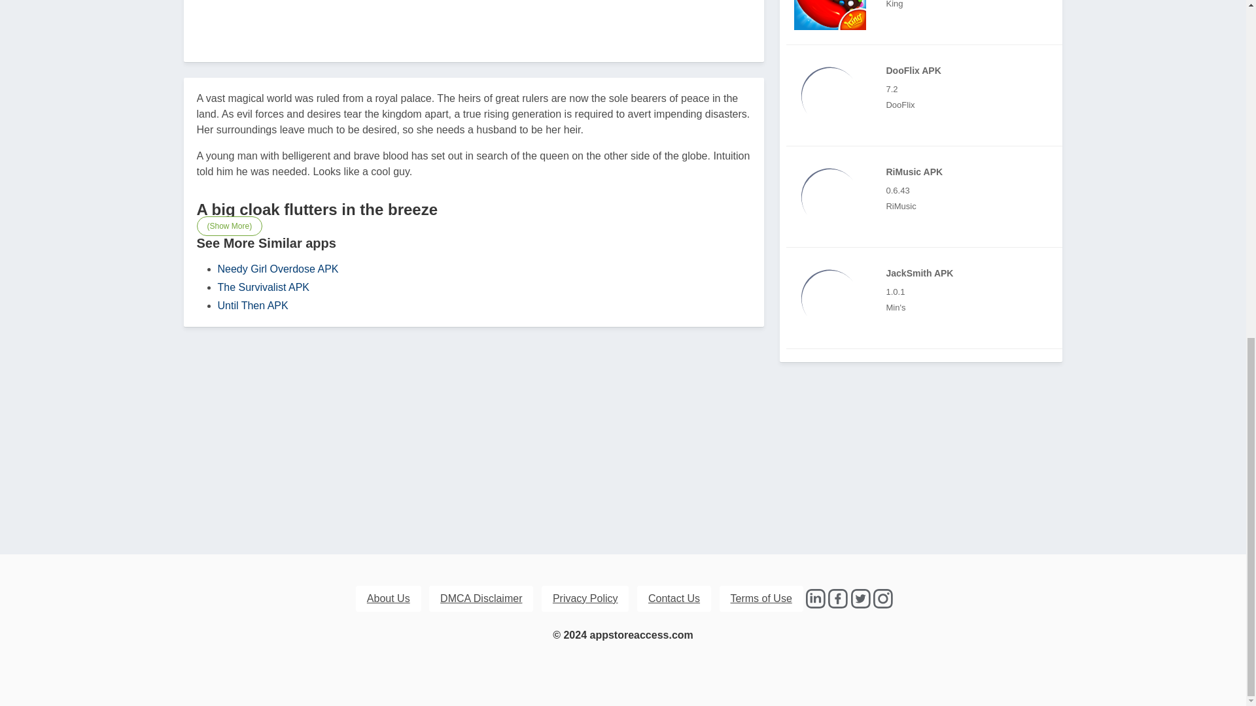 The height and width of the screenshot is (706, 1256). I want to click on The Survivalist APK, so click(263, 287).